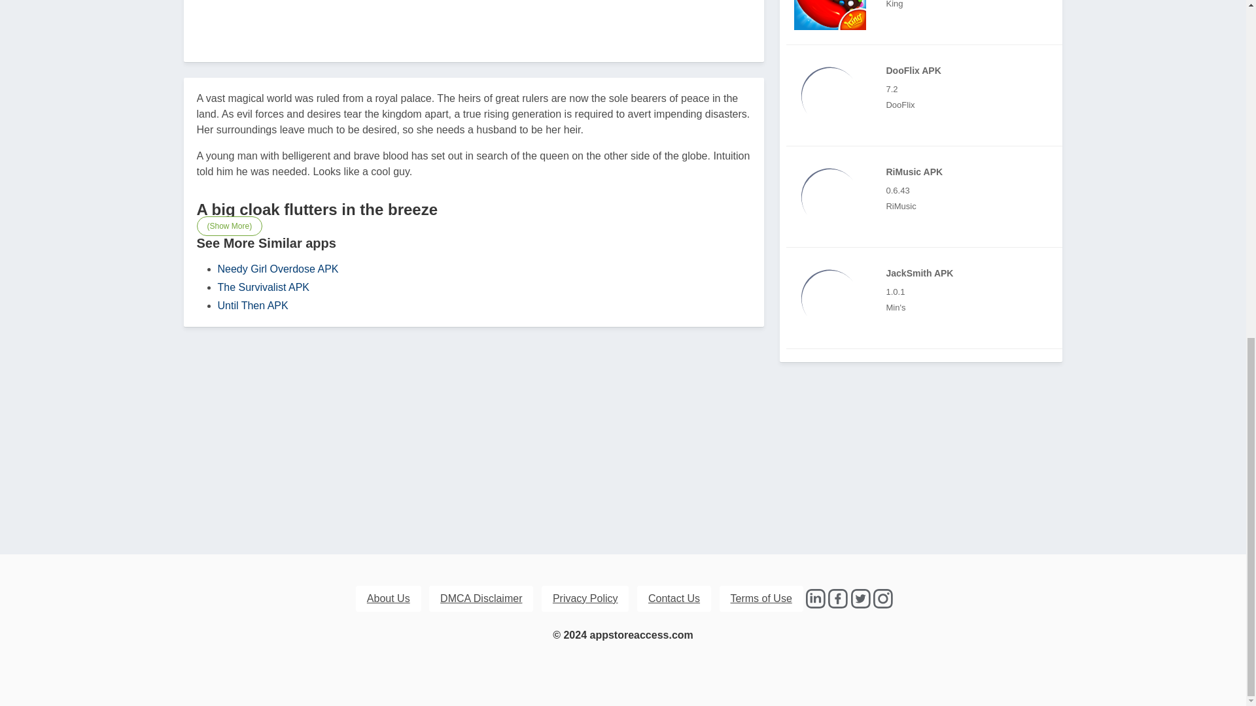 The height and width of the screenshot is (706, 1256). I want to click on The Survivalist APK, so click(263, 287).